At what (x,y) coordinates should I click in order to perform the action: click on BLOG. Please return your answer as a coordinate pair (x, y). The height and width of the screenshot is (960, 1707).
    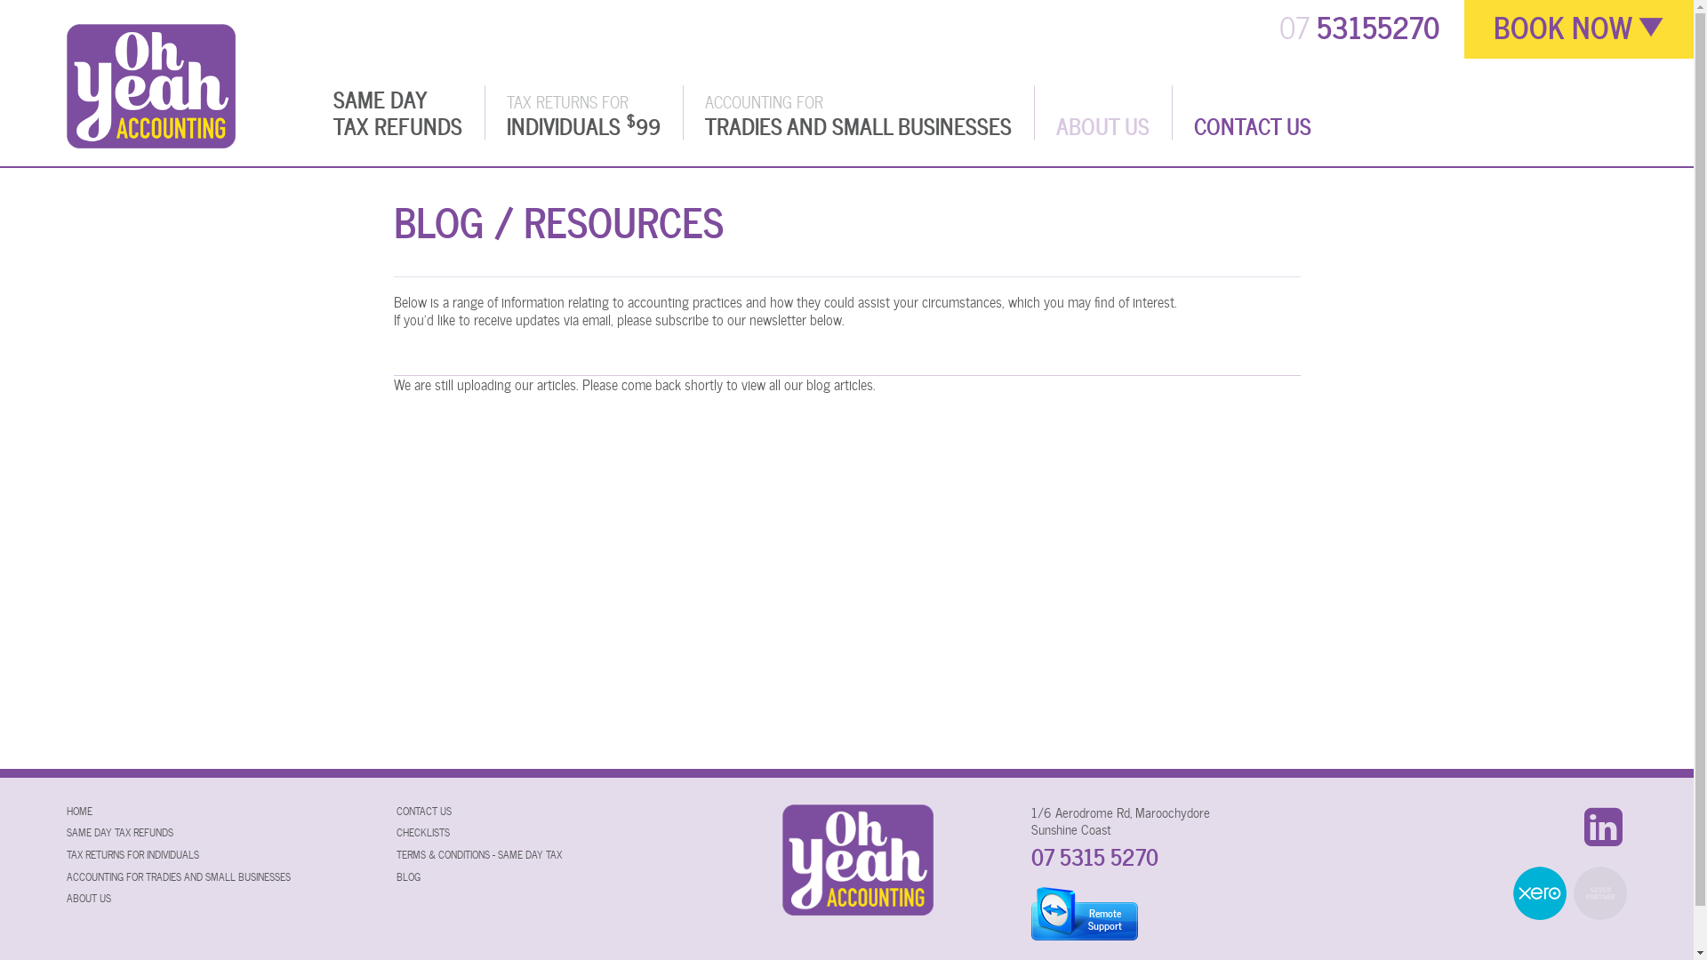
    Looking at the image, I should click on (409, 876).